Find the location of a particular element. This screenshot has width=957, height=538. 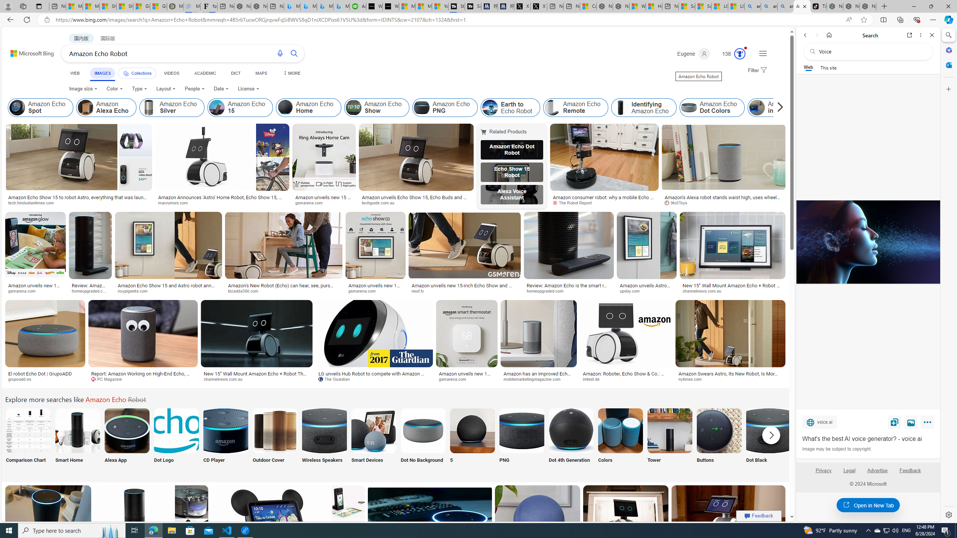

Amazon Echo Home is located at coordinates (286, 108).